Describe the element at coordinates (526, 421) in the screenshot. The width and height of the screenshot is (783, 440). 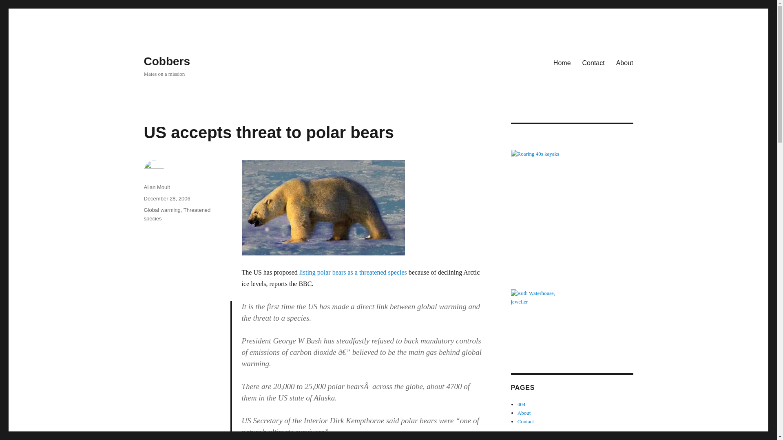
I see `Contact` at that location.